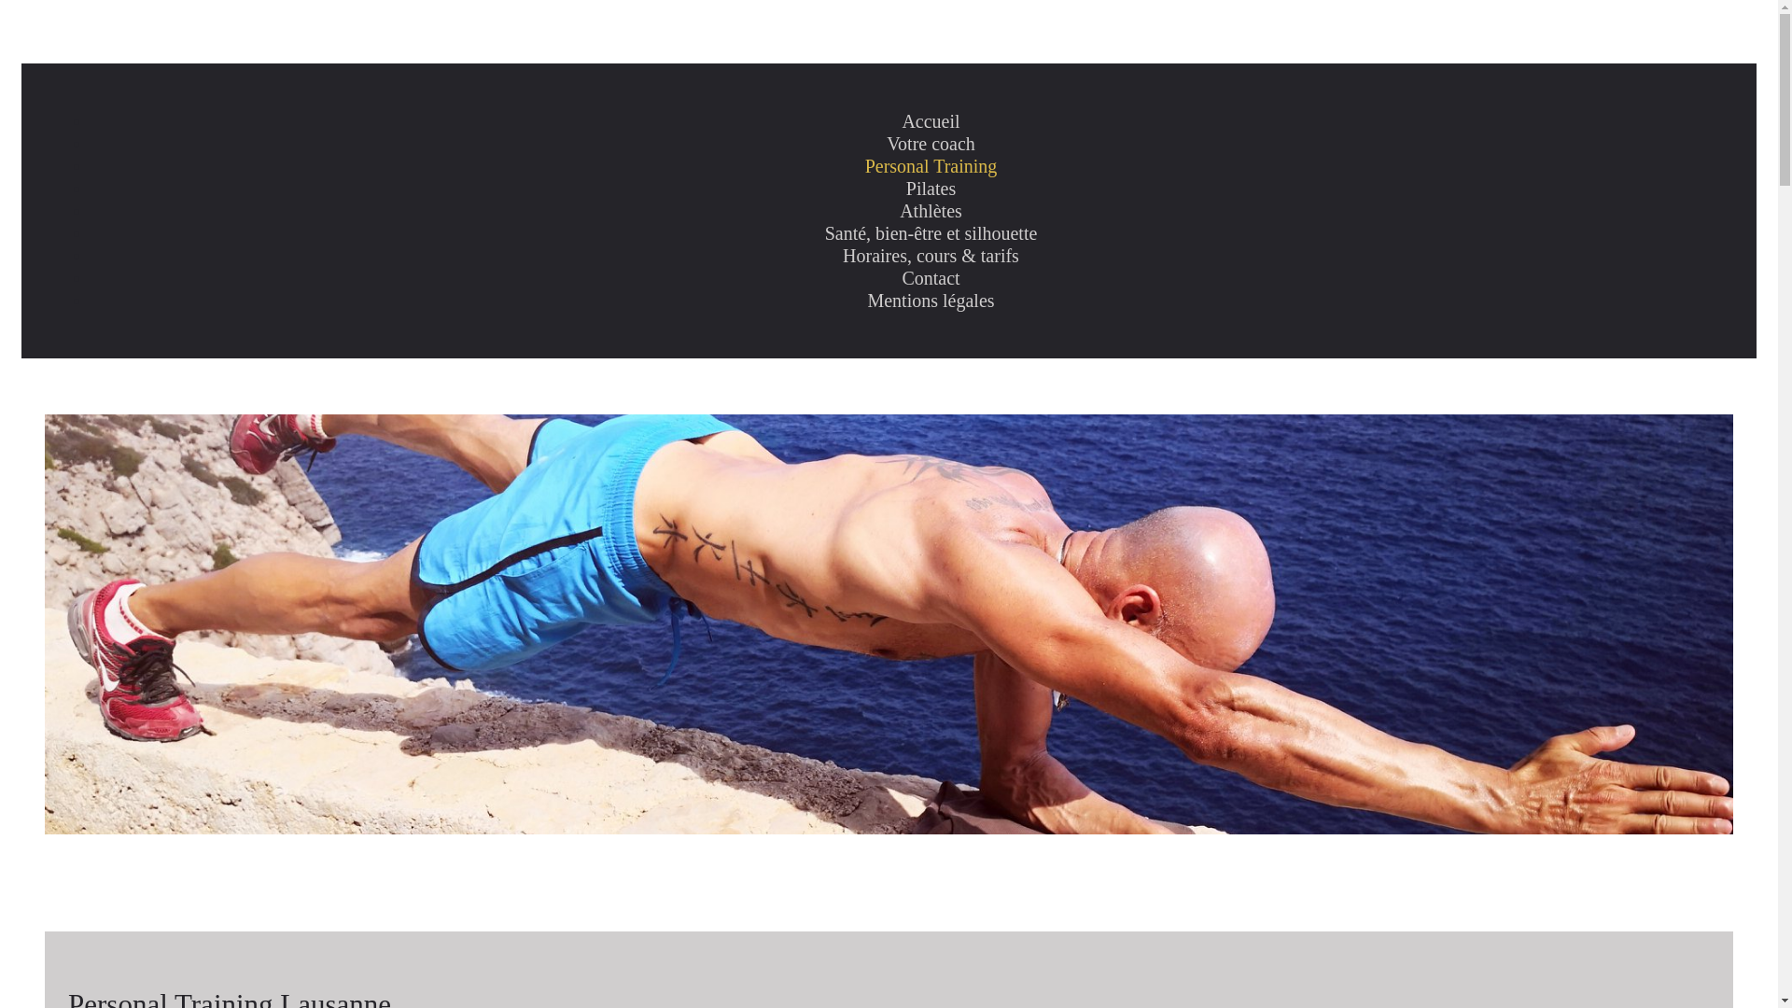 The width and height of the screenshot is (1792, 1008). Describe the element at coordinates (931, 144) in the screenshot. I see `Votre coach` at that location.